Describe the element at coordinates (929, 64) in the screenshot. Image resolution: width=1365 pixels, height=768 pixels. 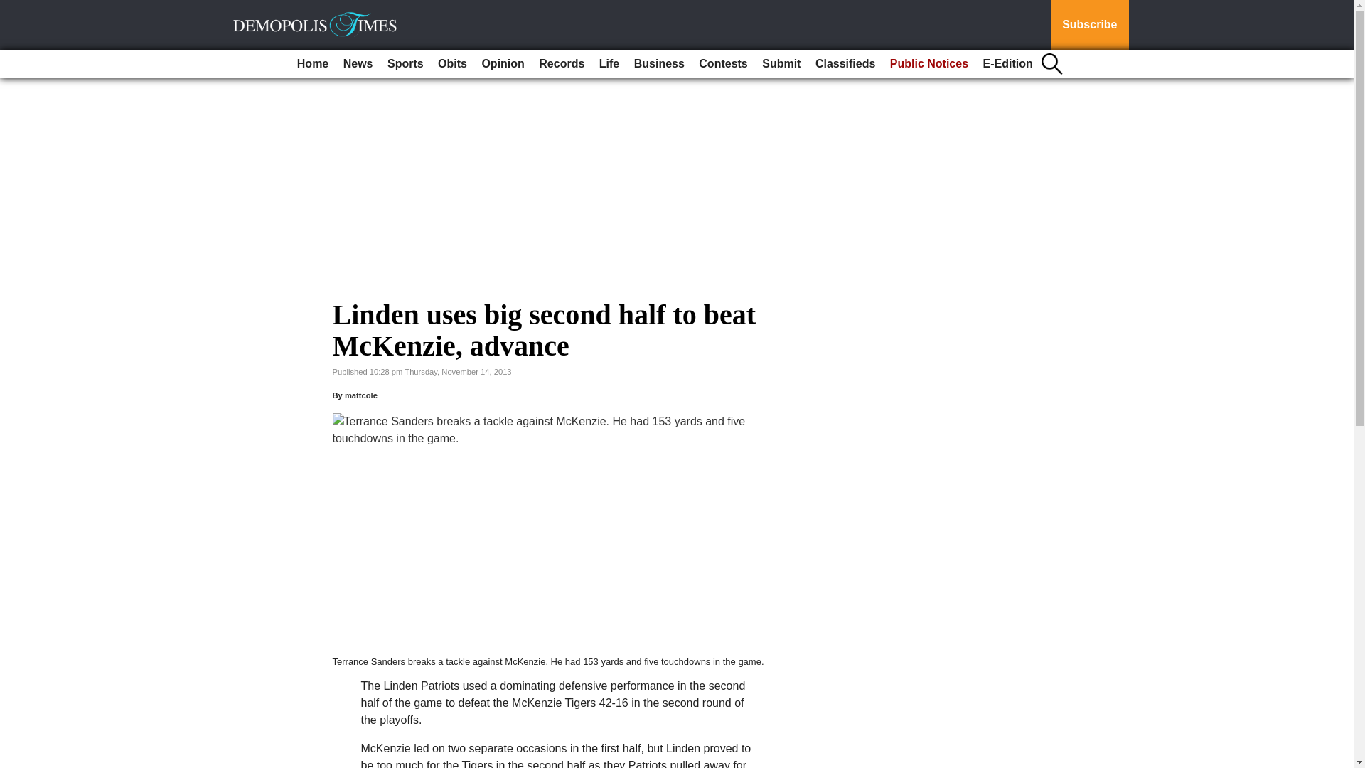
I see `Public Notices` at that location.